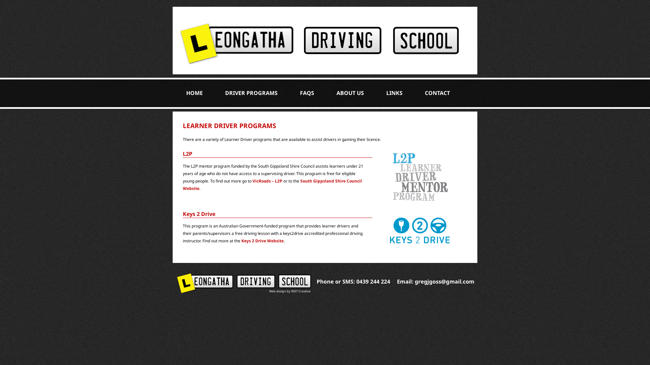 This screenshot has width=650, height=365. I want to click on FAQS, so click(307, 93).